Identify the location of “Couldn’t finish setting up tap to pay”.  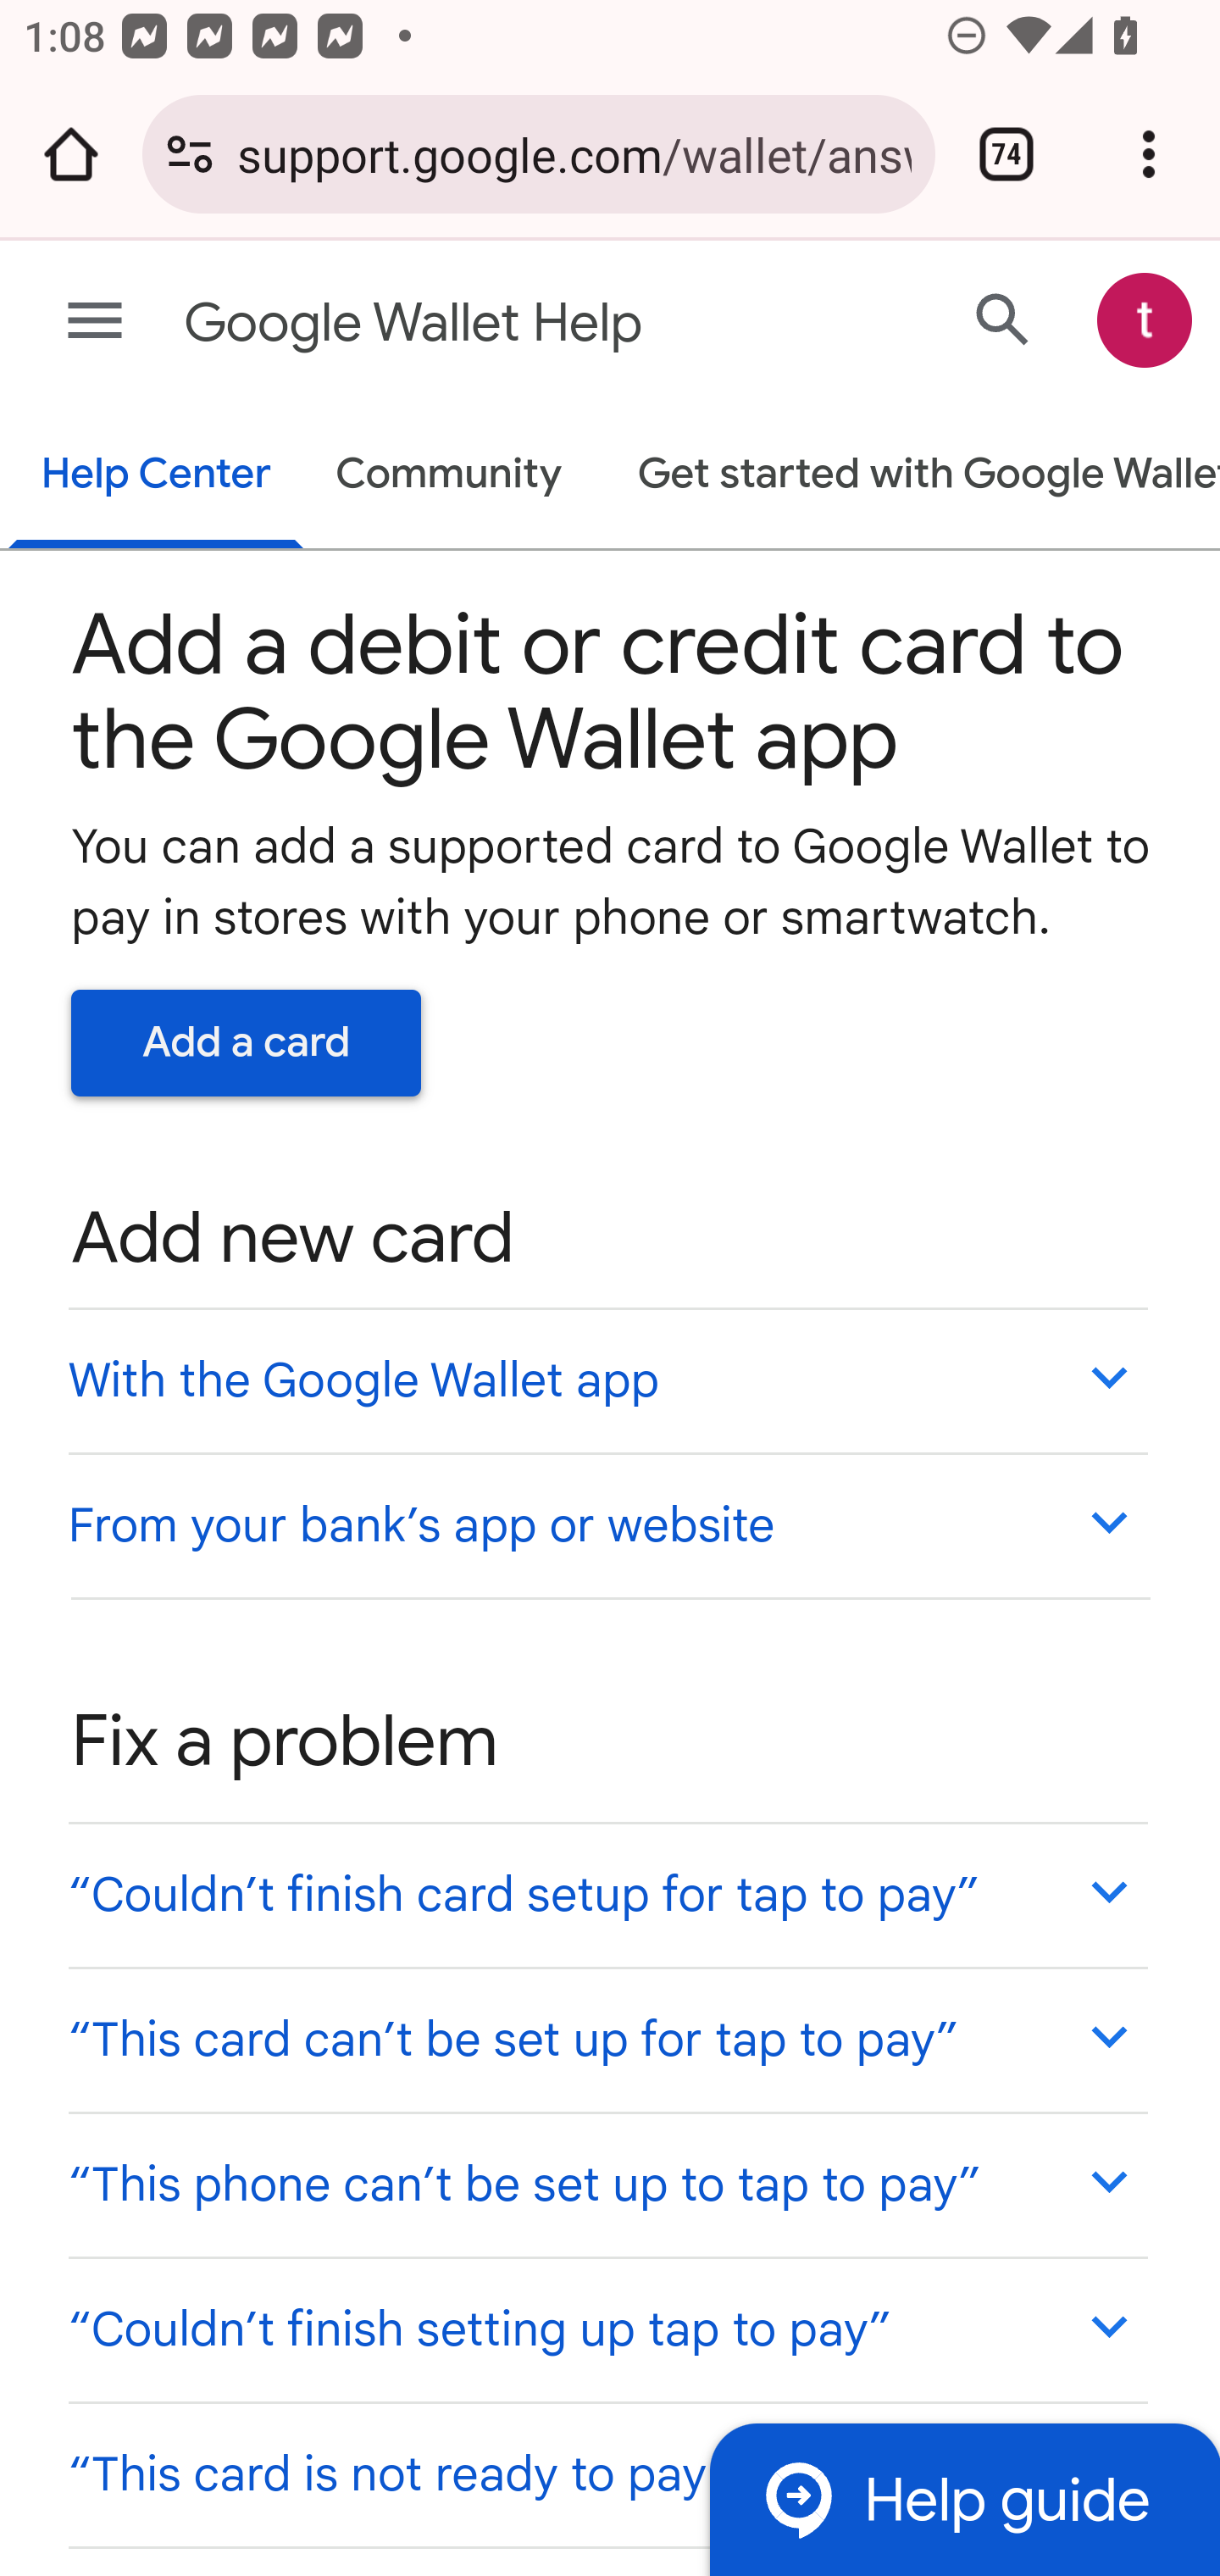
(607, 2329).